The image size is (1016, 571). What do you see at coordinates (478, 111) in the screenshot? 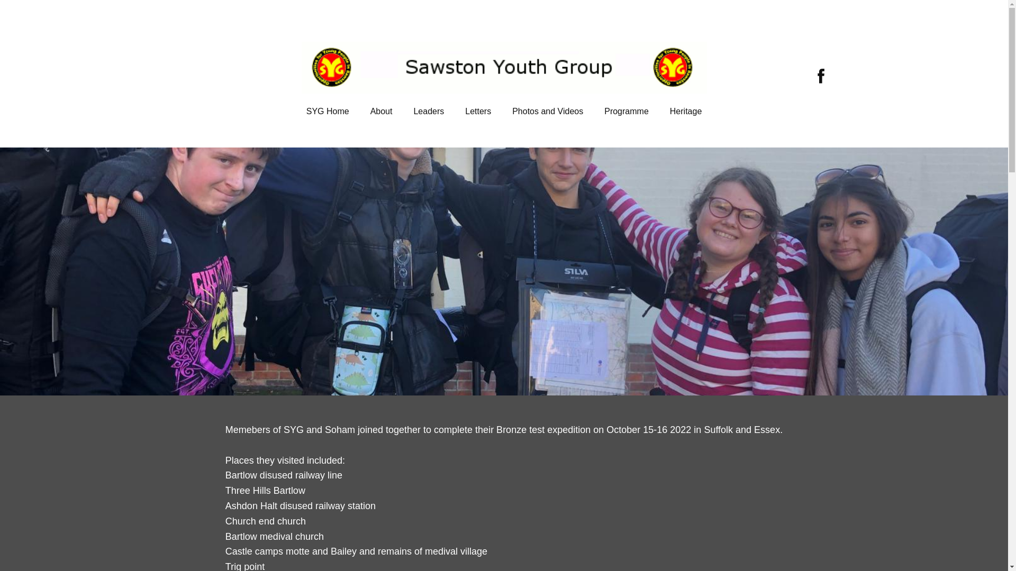
I see `Letters` at bounding box center [478, 111].